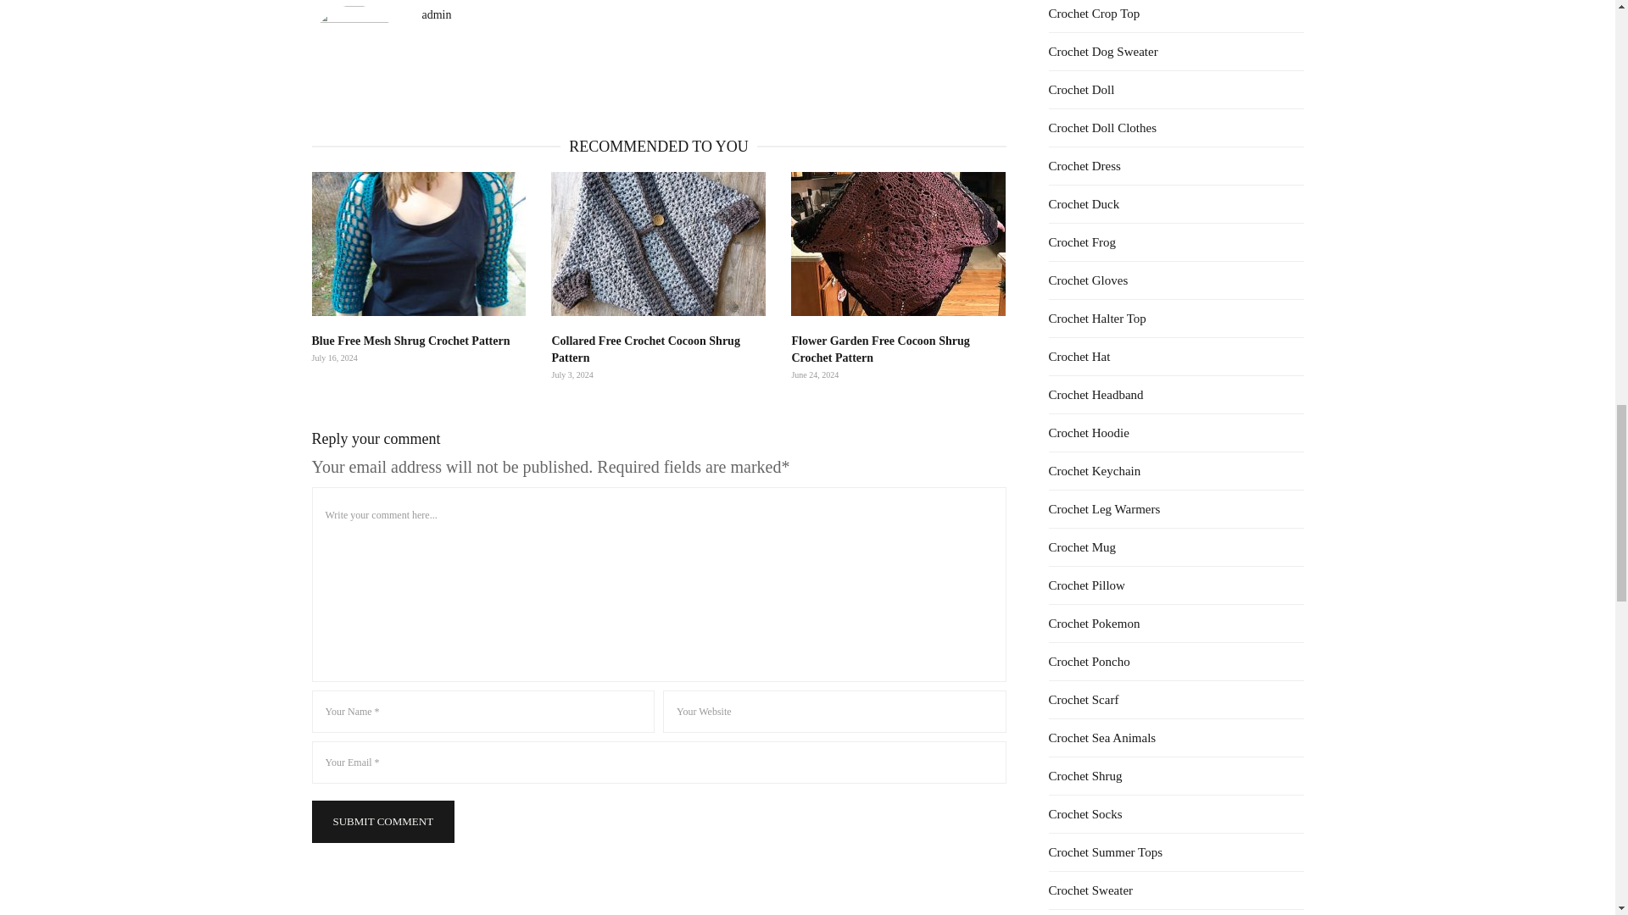 The image size is (1628, 915). What do you see at coordinates (644, 349) in the screenshot?
I see `Collared Free Crochet Cocoon Shrug Pattern` at bounding box center [644, 349].